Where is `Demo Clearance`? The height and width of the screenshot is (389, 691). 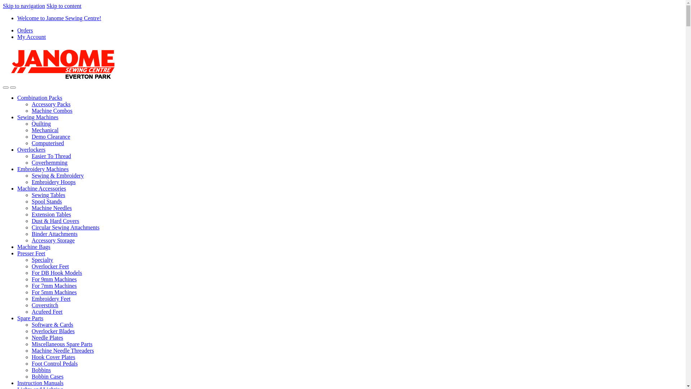
Demo Clearance is located at coordinates (51, 137).